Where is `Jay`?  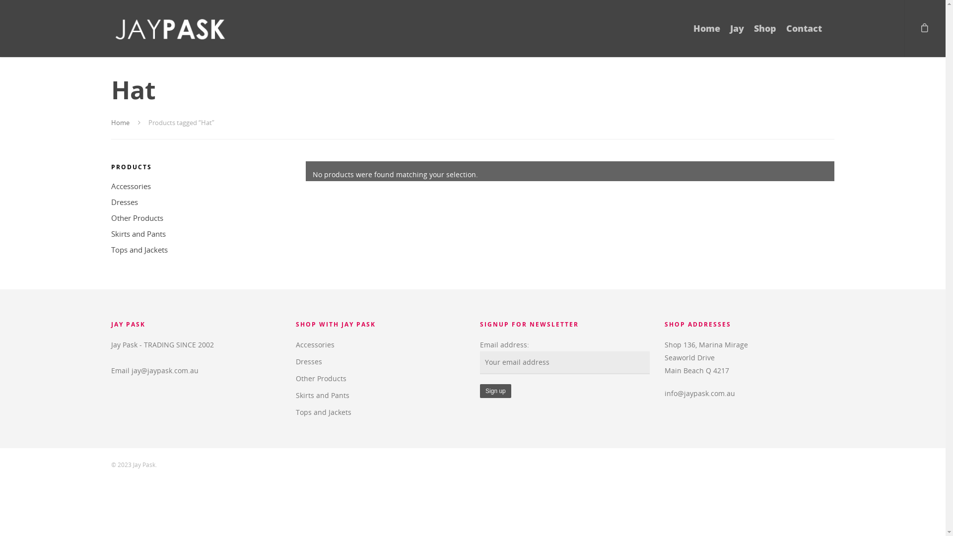 Jay is located at coordinates (737, 36).